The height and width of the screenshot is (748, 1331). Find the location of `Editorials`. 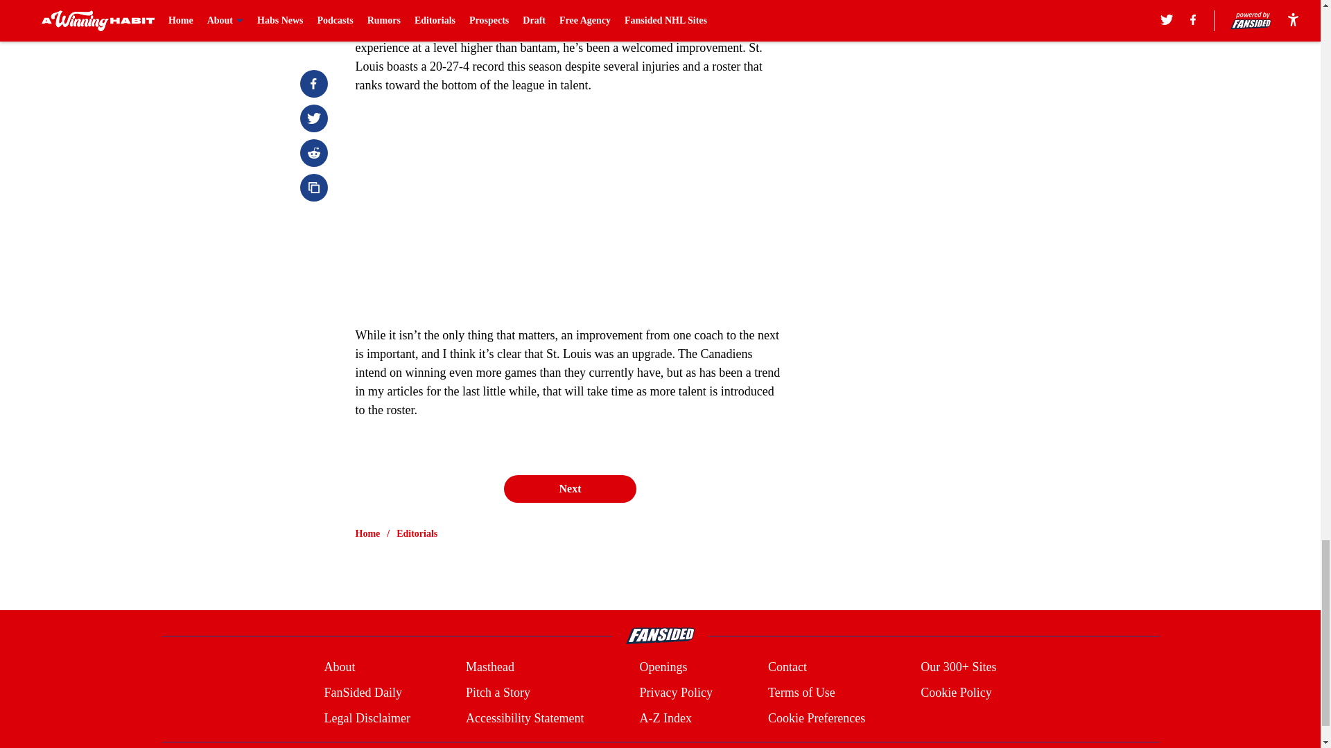

Editorials is located at coordinates (417, 533).